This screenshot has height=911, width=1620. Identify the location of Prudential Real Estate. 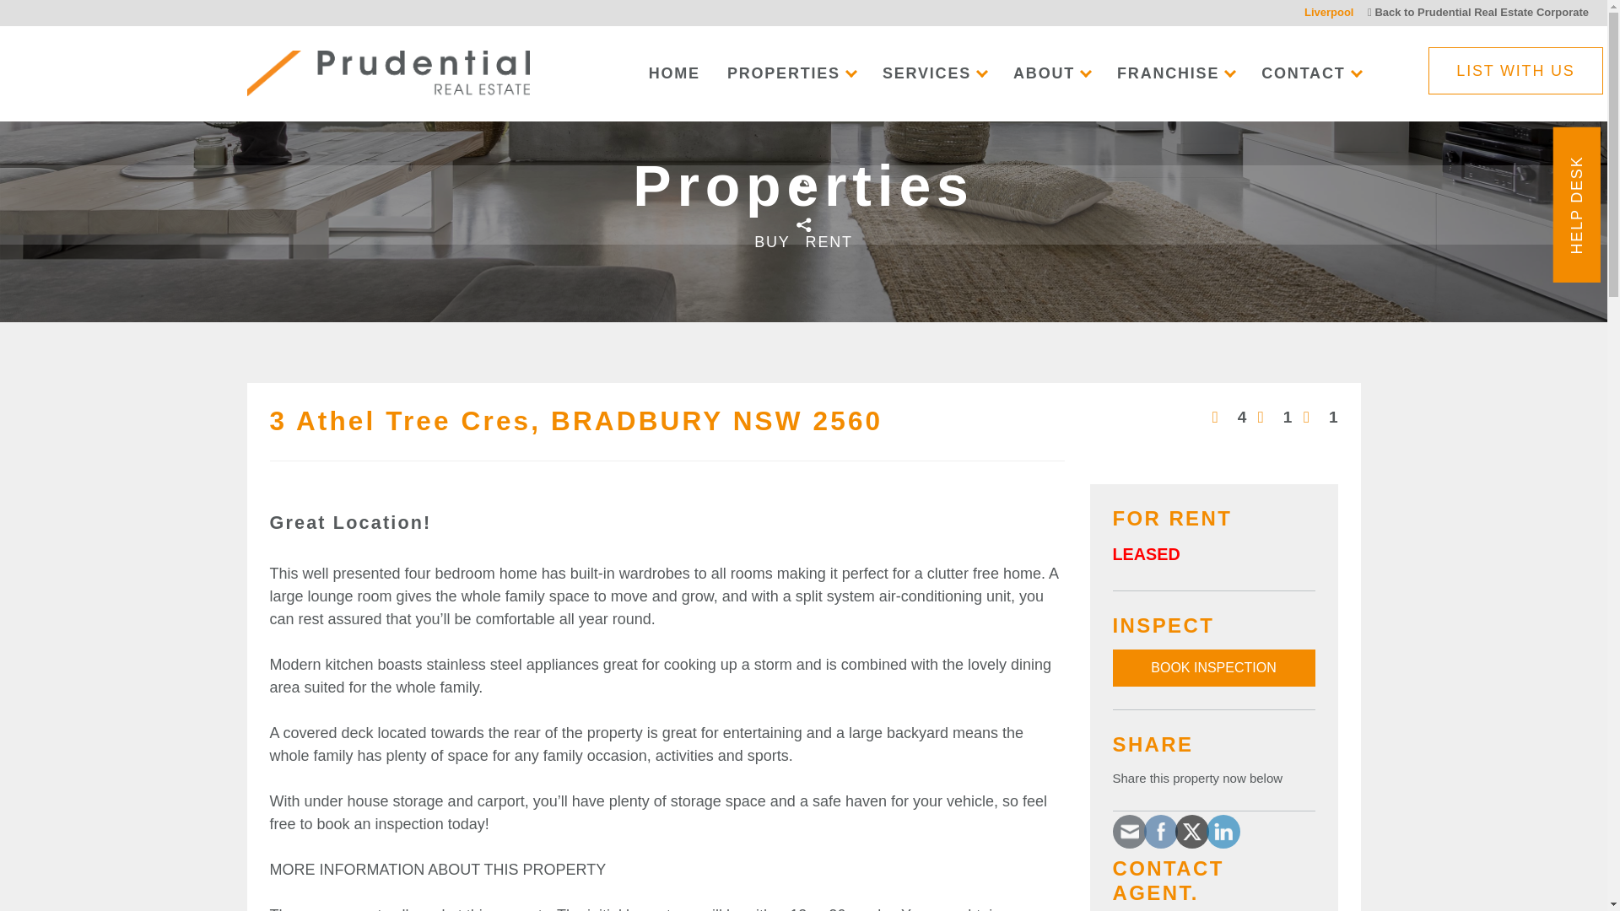
(387, 73).